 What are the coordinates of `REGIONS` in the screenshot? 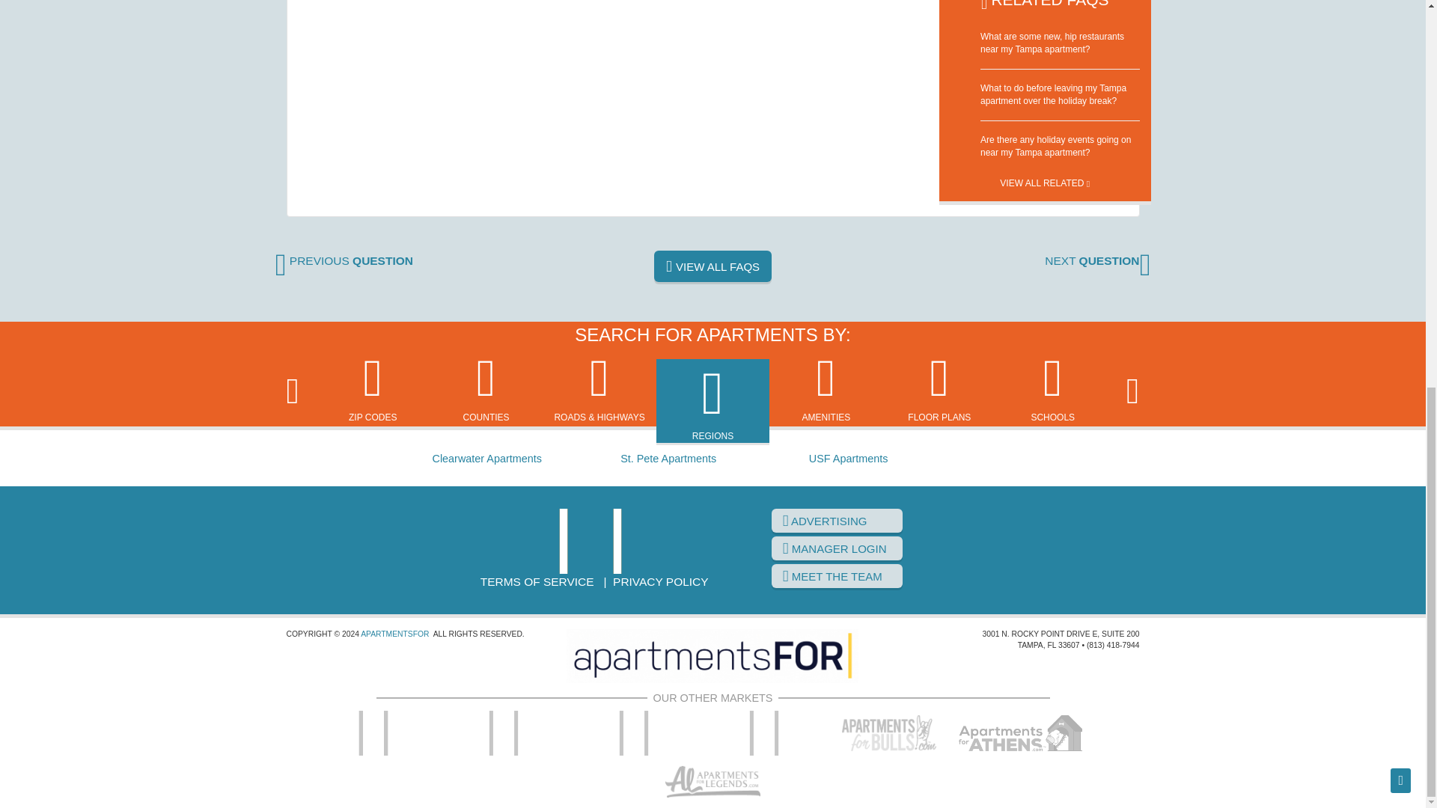 It's located at (713, 403).